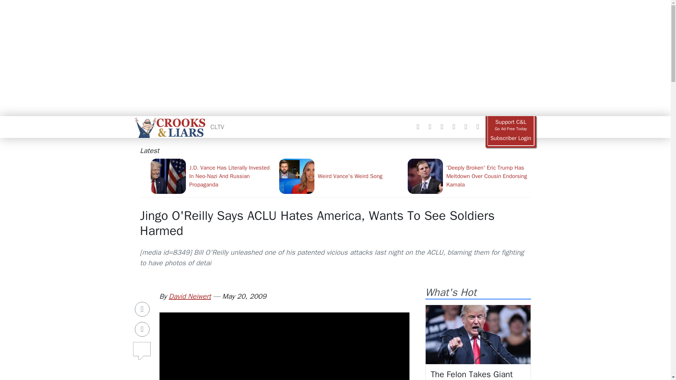 The width and height of the screenshot is (676, 380). What do you see at coordinates (511, 125) in the screenshot?
I see `Go ad free today!` at bounding box center [511, 125].